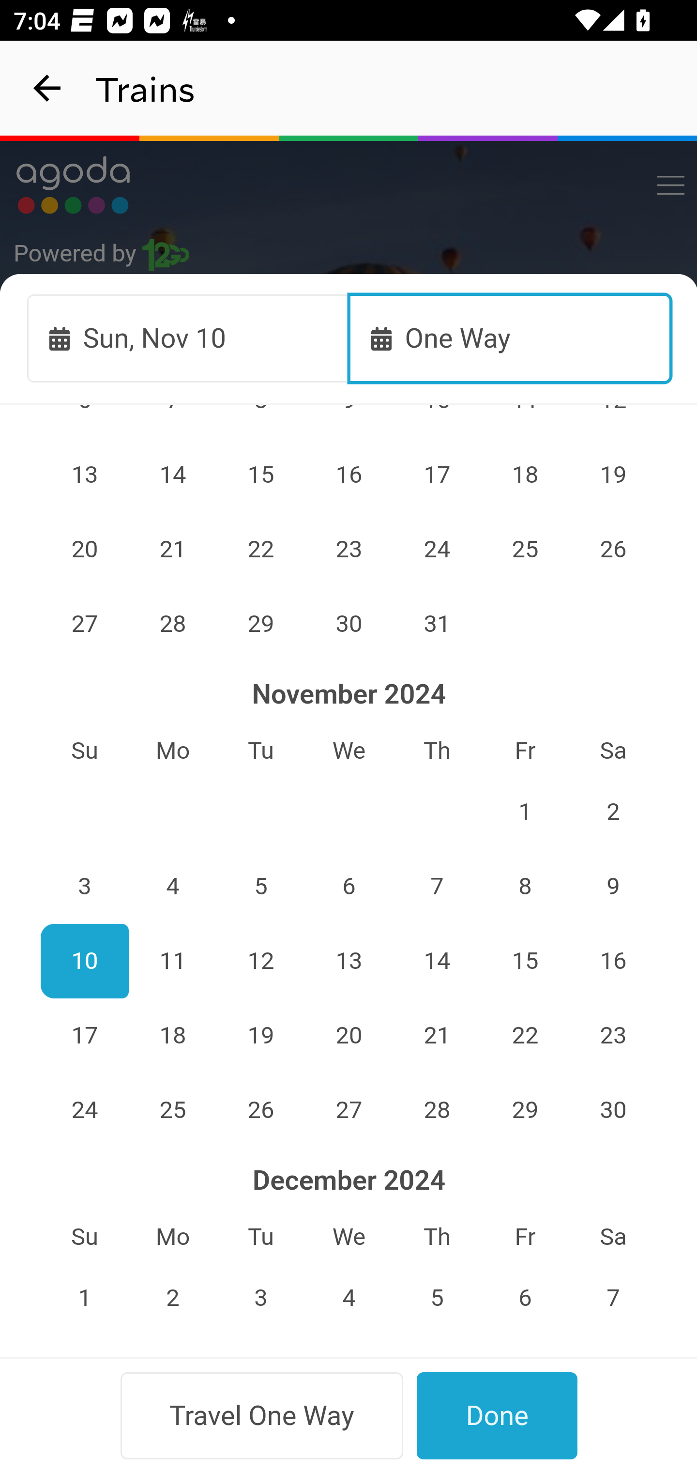  I want to click on 23, so click(614, 1035).